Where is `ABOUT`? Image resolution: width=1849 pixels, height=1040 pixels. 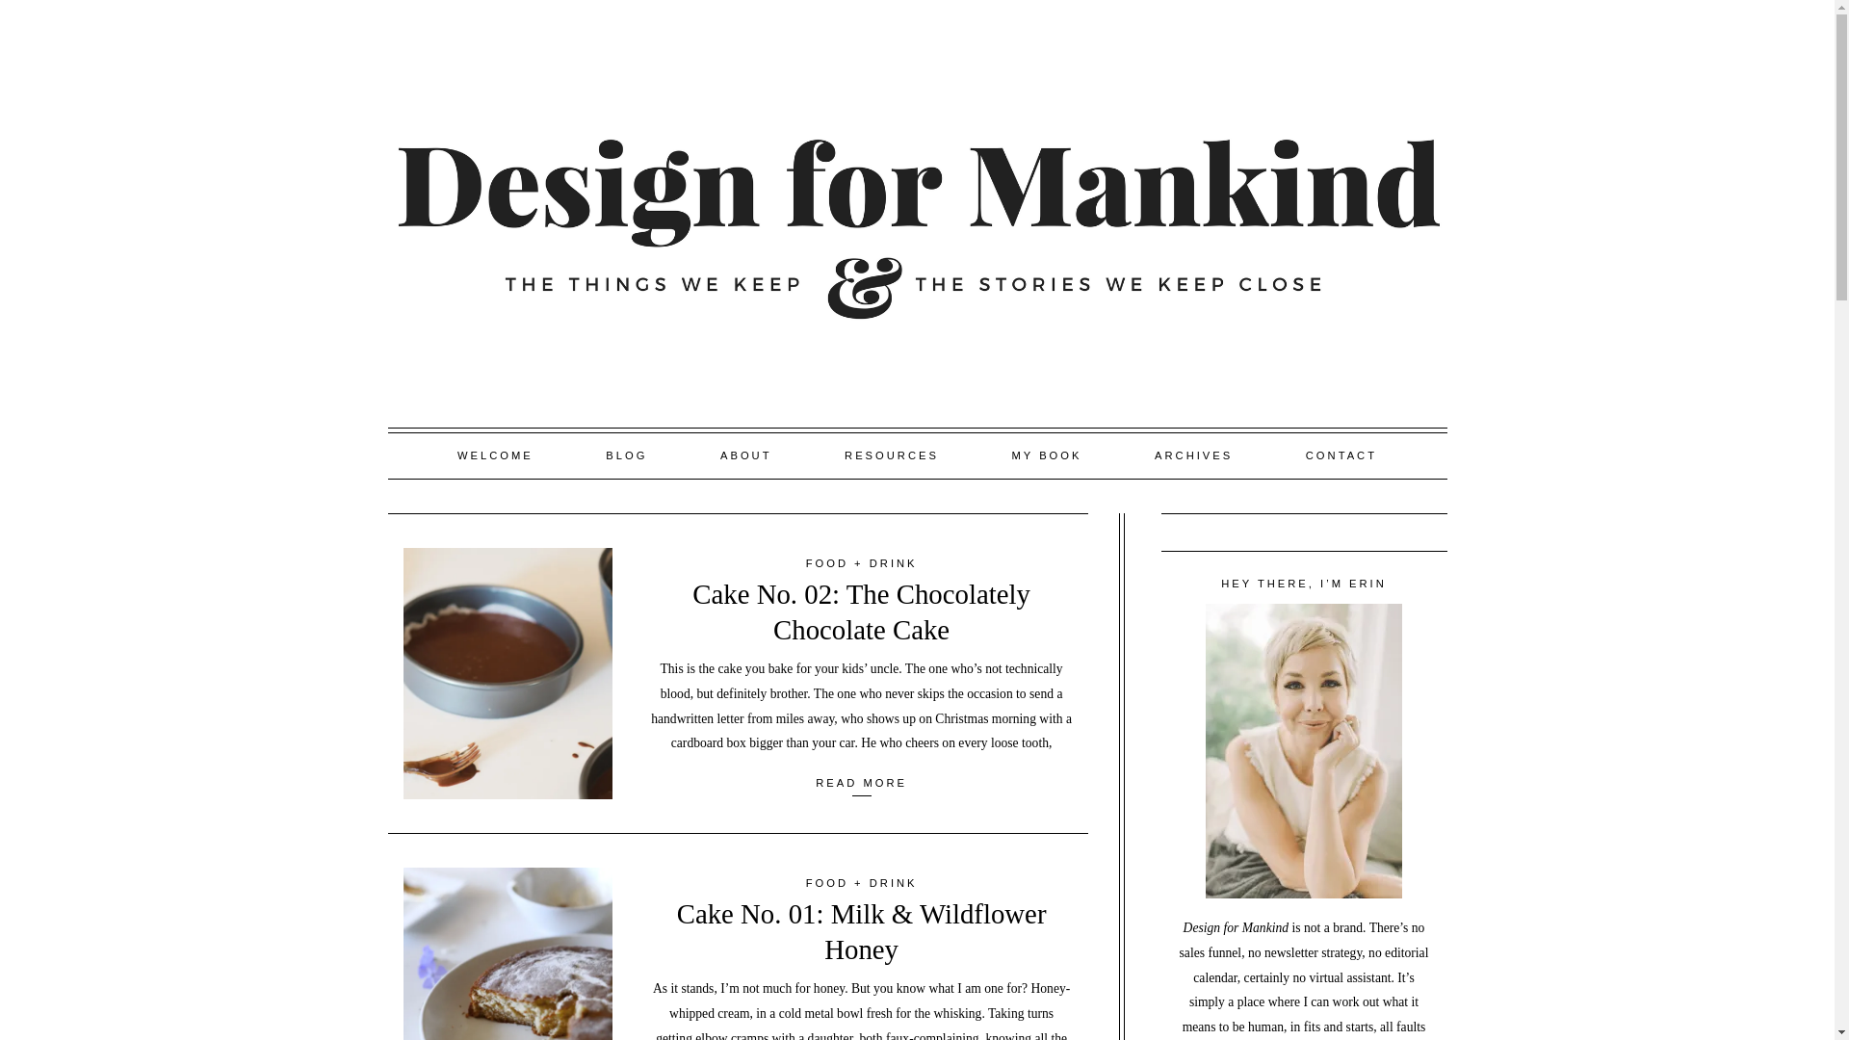 ABOUT is located at coordinates (745, 455).